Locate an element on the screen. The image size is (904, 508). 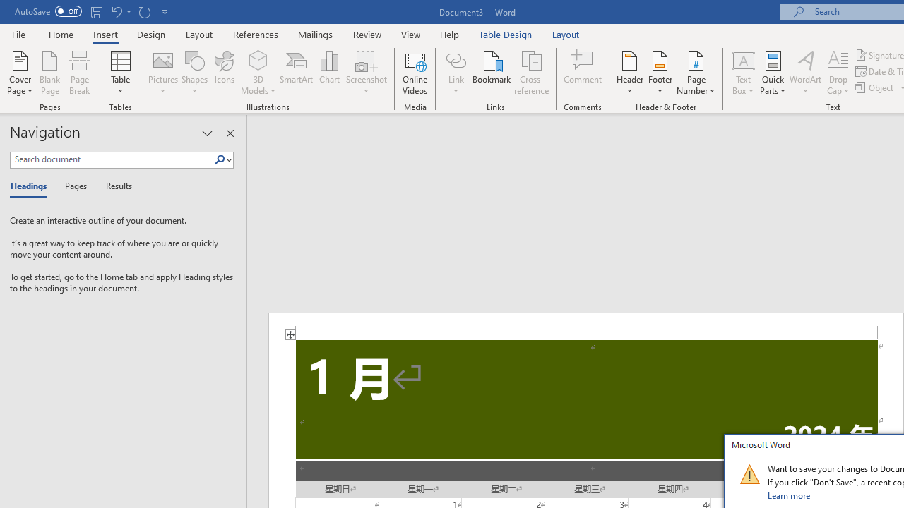
Shapes is located at coordinates (194, 72).